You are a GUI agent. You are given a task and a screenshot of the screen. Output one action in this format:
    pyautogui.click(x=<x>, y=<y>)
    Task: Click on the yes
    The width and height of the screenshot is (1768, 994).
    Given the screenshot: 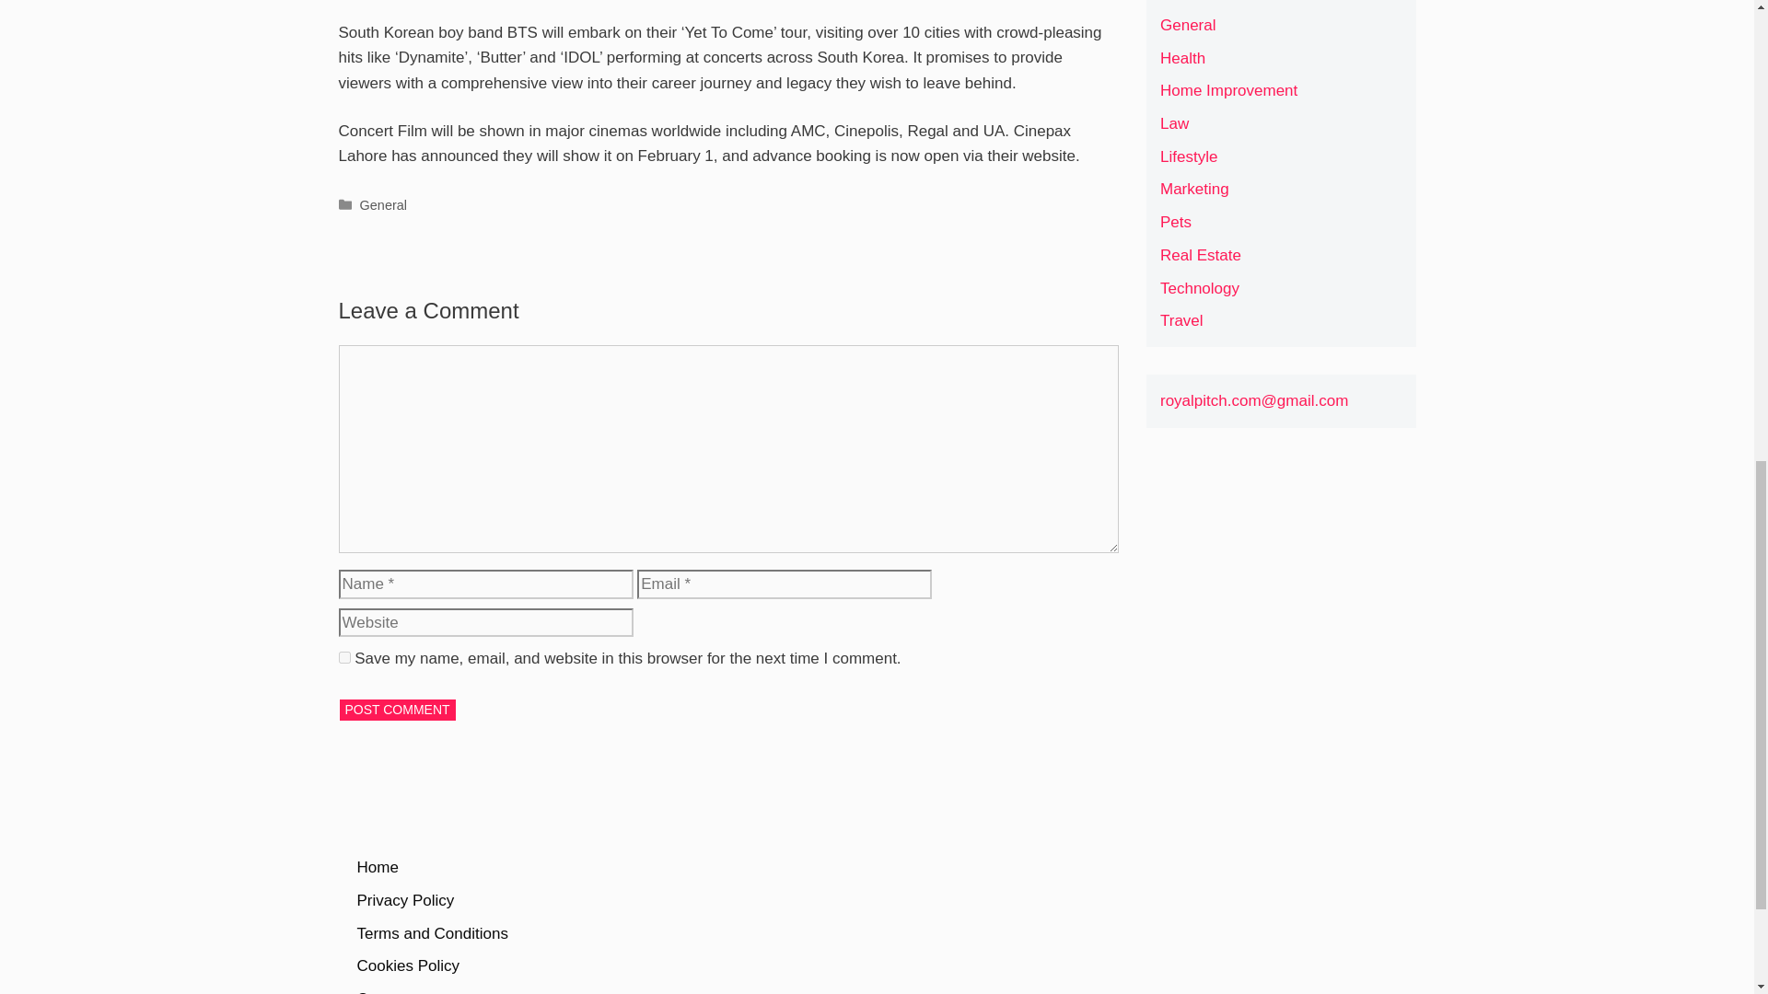 What is the action you would take?
    pyautogui.click(x=344, y=657)
    